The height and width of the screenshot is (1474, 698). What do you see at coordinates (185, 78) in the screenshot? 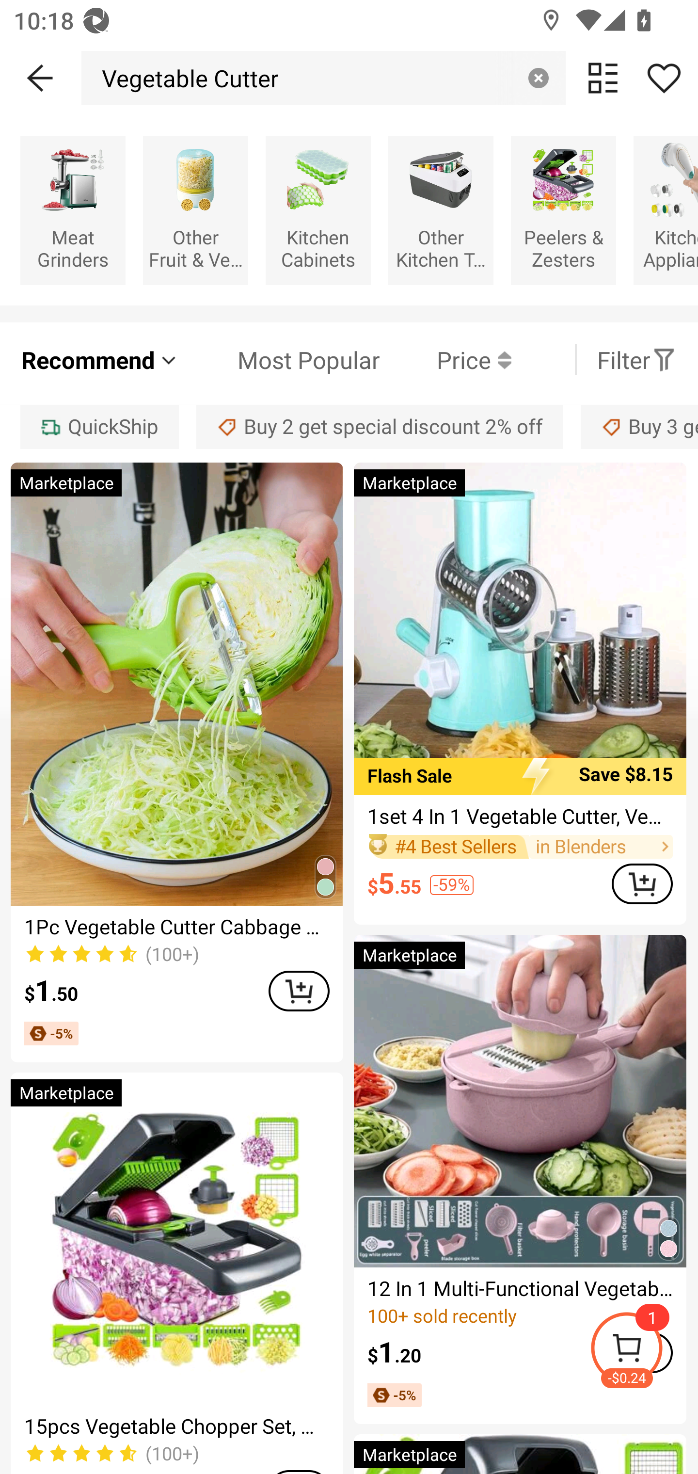
I see `Vegetable Cutter` at bounding box center [185, 78].